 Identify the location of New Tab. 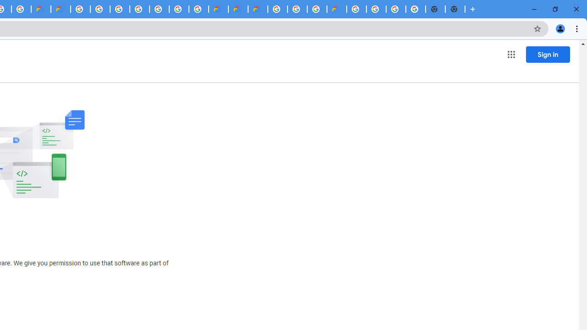
(455, 9).